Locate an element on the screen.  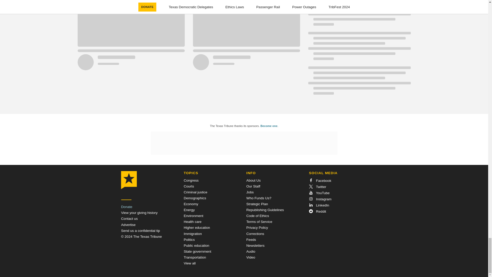
Donate is located at coordinates (127, 207).